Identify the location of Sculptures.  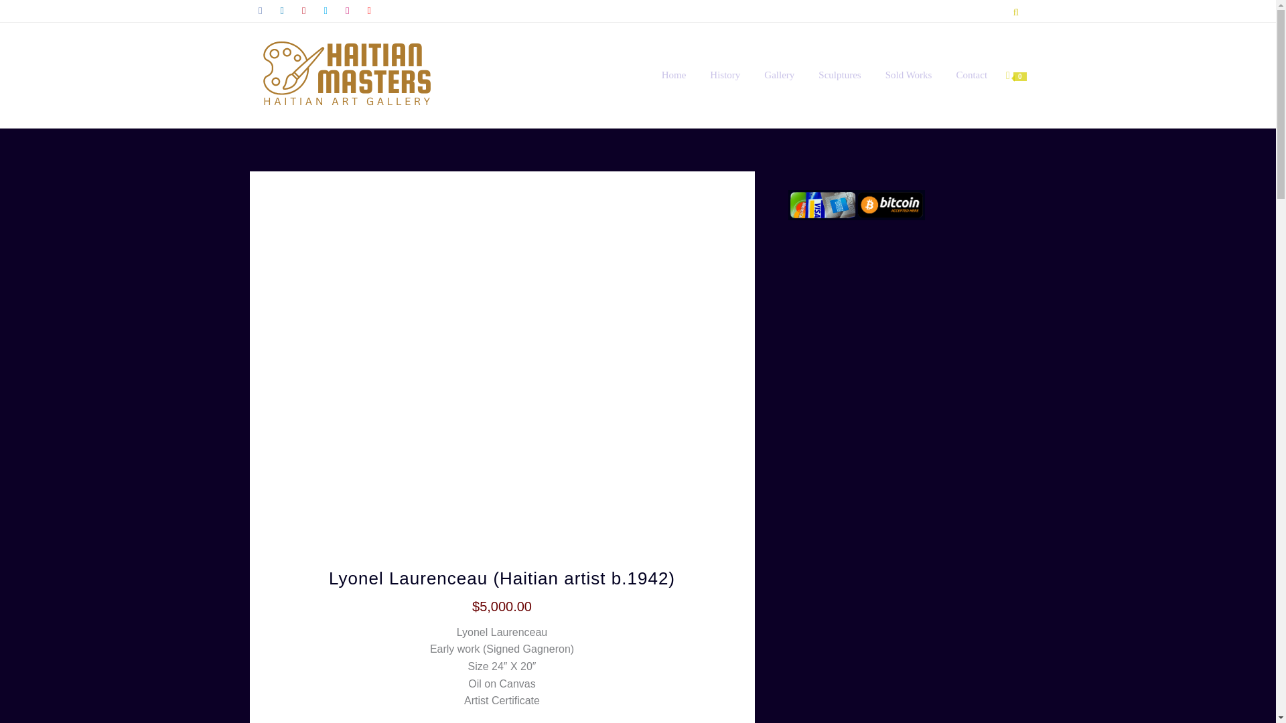
(839, 75).